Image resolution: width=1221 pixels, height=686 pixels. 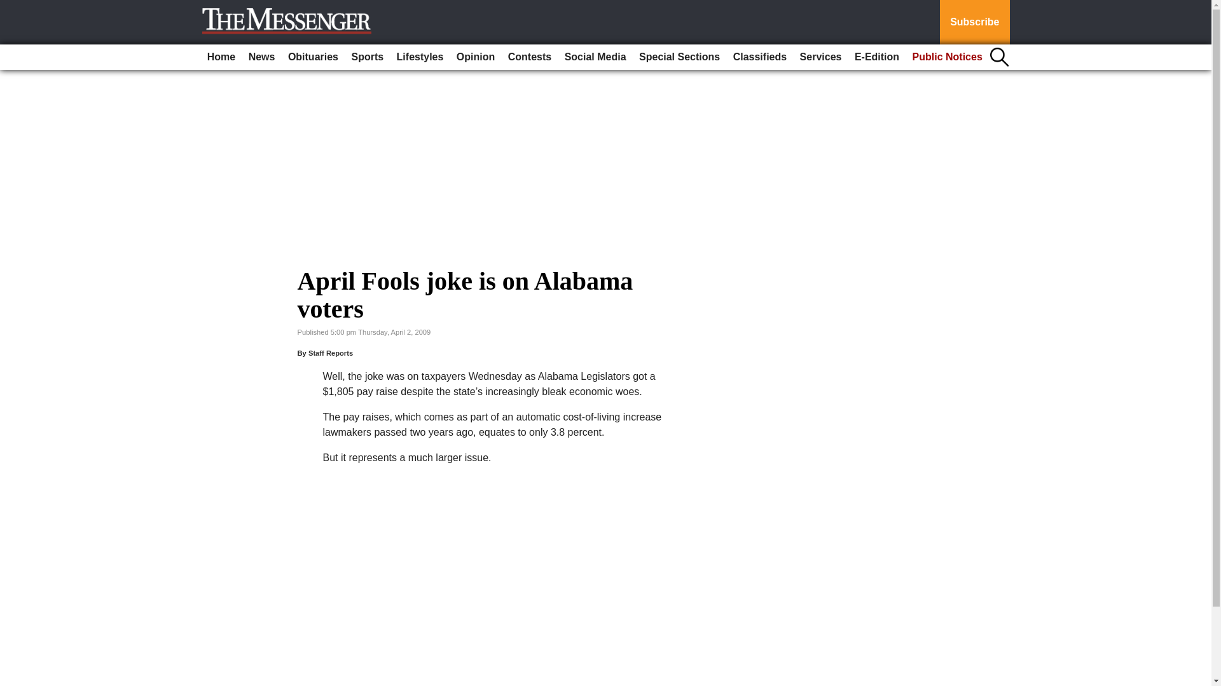 What do you see at coordinates (262, 57) in the screenshot?
I see `News` at bounding box center [262, 57].